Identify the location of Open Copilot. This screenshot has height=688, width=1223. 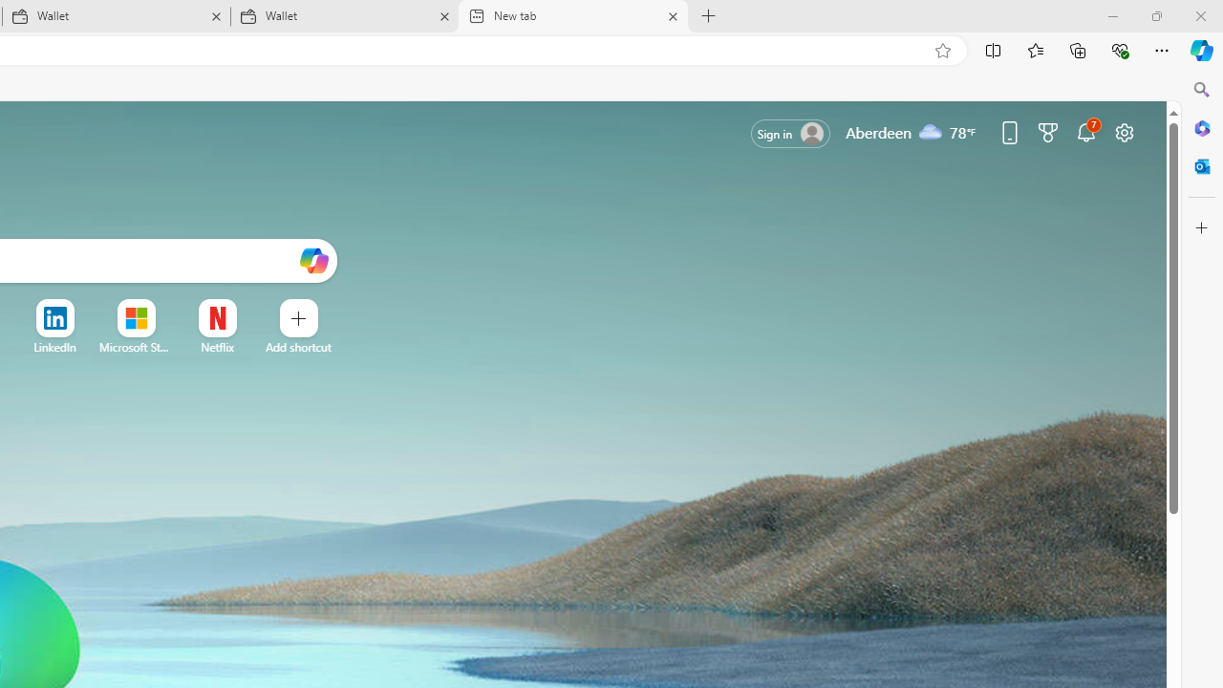
(313, 262).